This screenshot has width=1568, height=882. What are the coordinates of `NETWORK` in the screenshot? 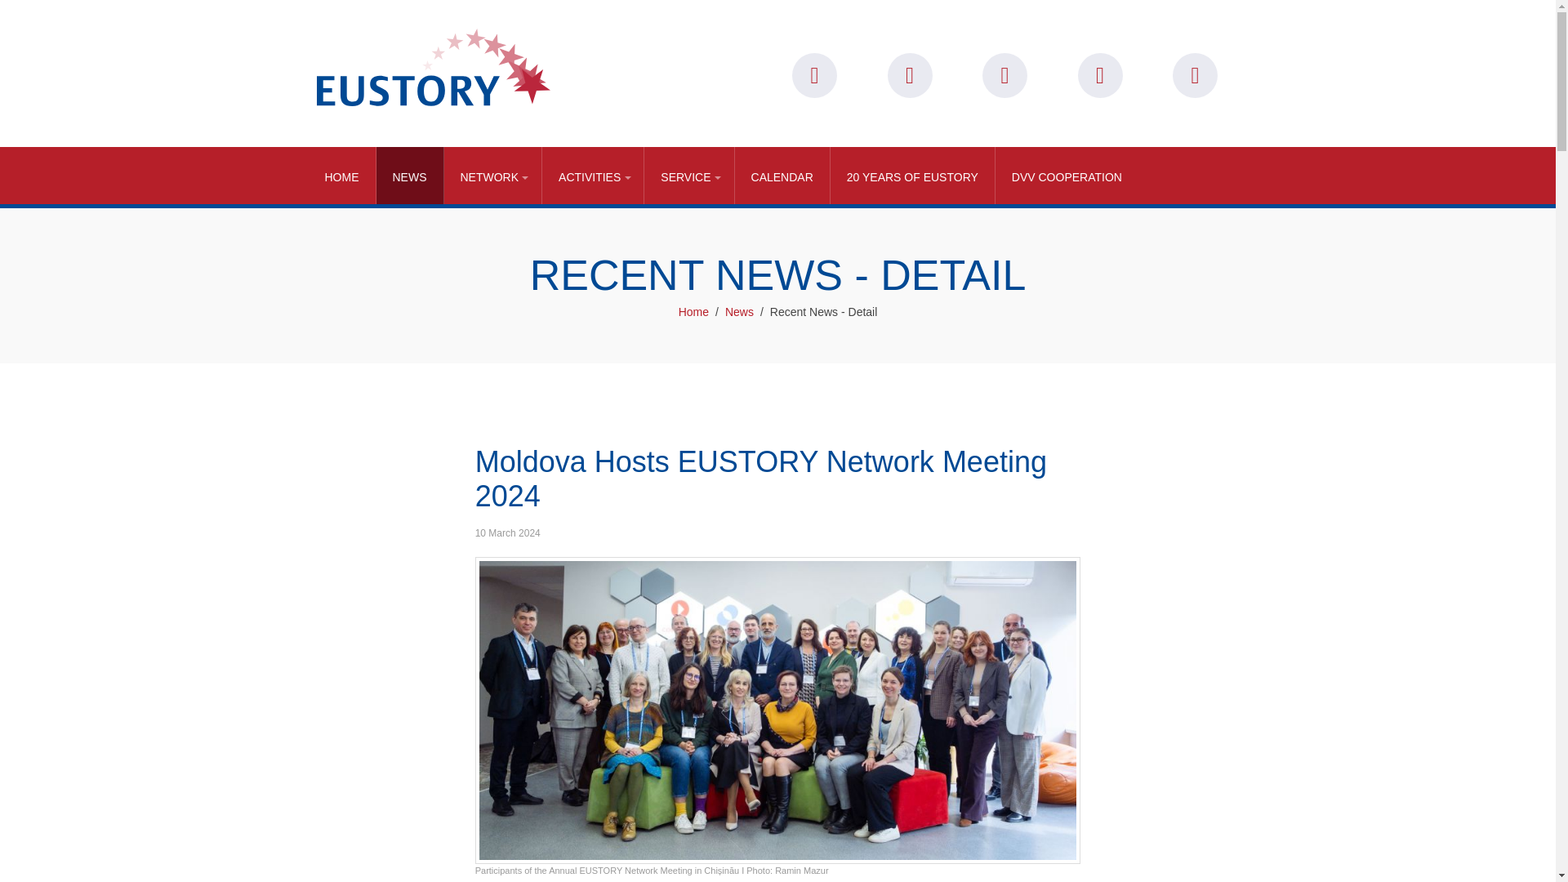 It's located at (493, 175).